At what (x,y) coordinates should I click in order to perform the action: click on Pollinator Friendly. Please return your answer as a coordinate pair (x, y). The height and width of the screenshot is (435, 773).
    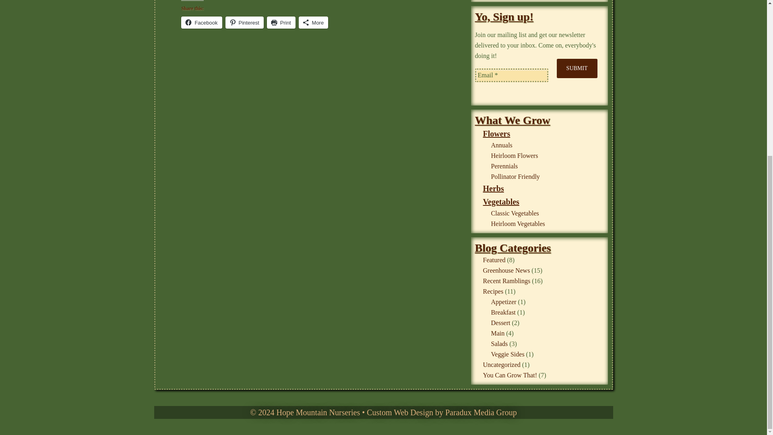
    Looking at the image, I should click on (515, 176).